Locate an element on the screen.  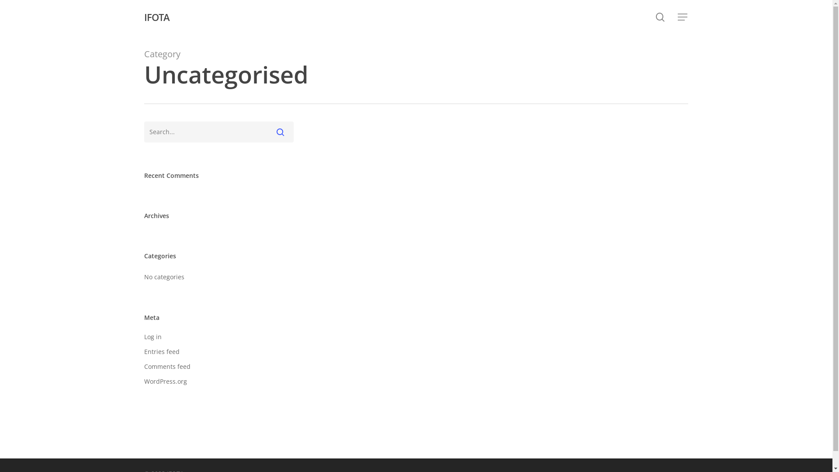
Comments feed is located at coordinates (219, 367).